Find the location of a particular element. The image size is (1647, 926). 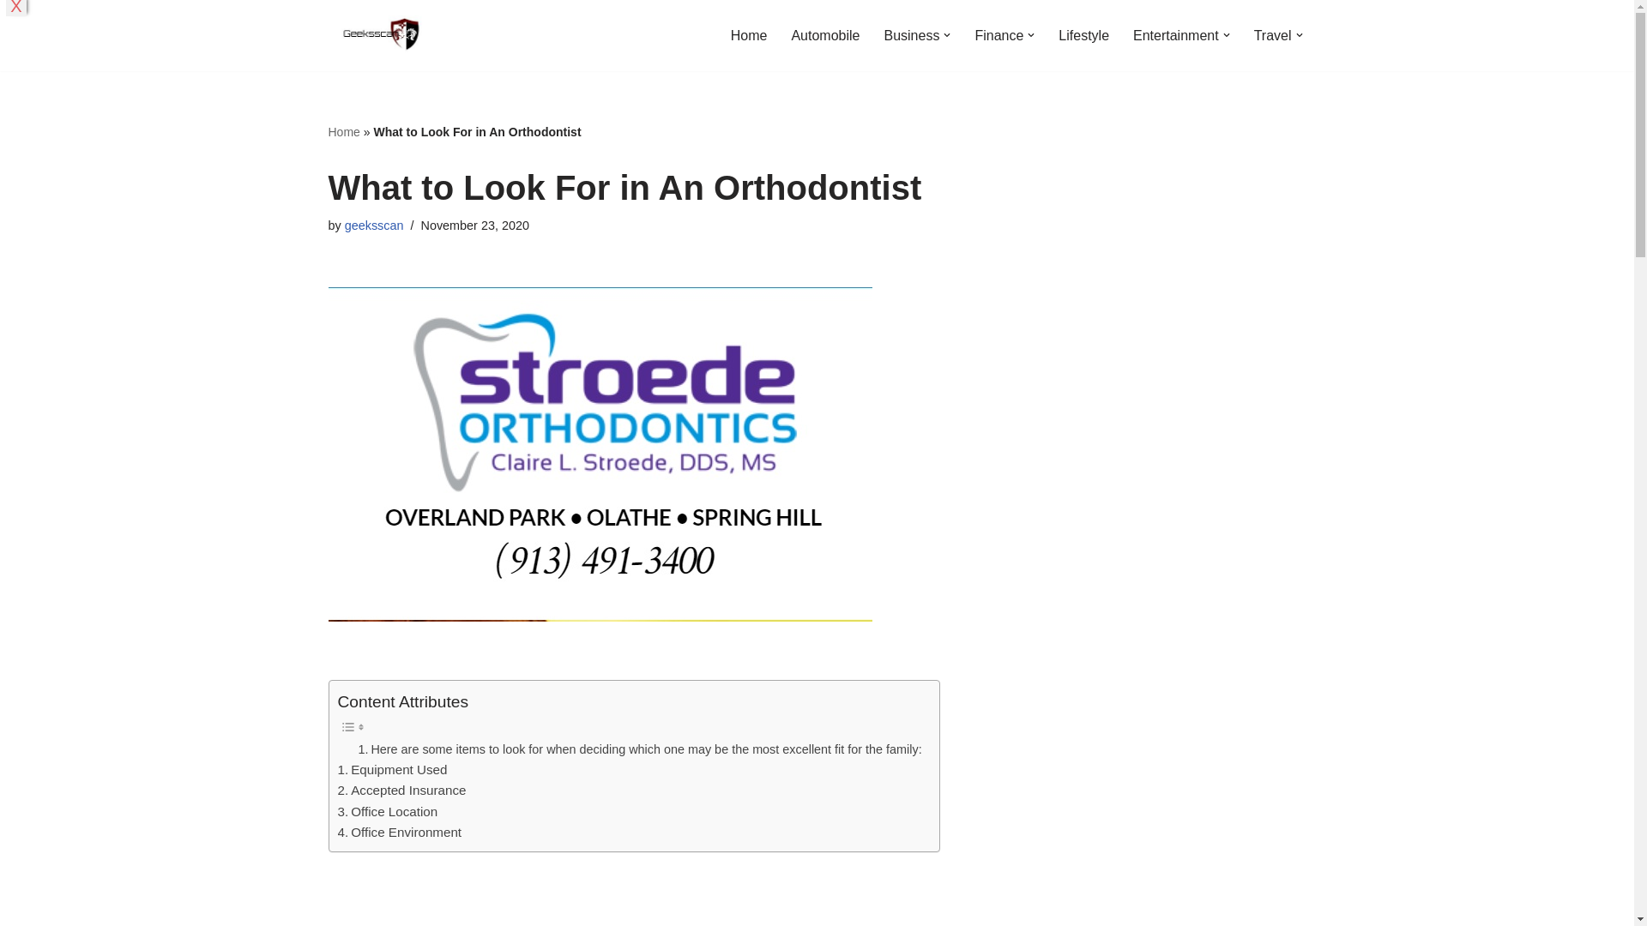

Skip to content is located at coordinates (13, 36).